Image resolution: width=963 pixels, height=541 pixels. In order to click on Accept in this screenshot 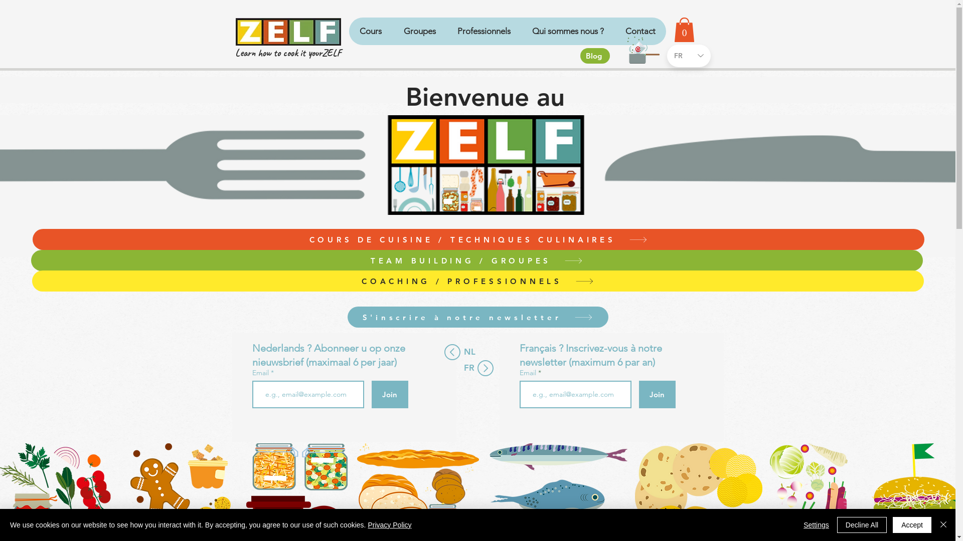, I will do `click(912, 525)`.